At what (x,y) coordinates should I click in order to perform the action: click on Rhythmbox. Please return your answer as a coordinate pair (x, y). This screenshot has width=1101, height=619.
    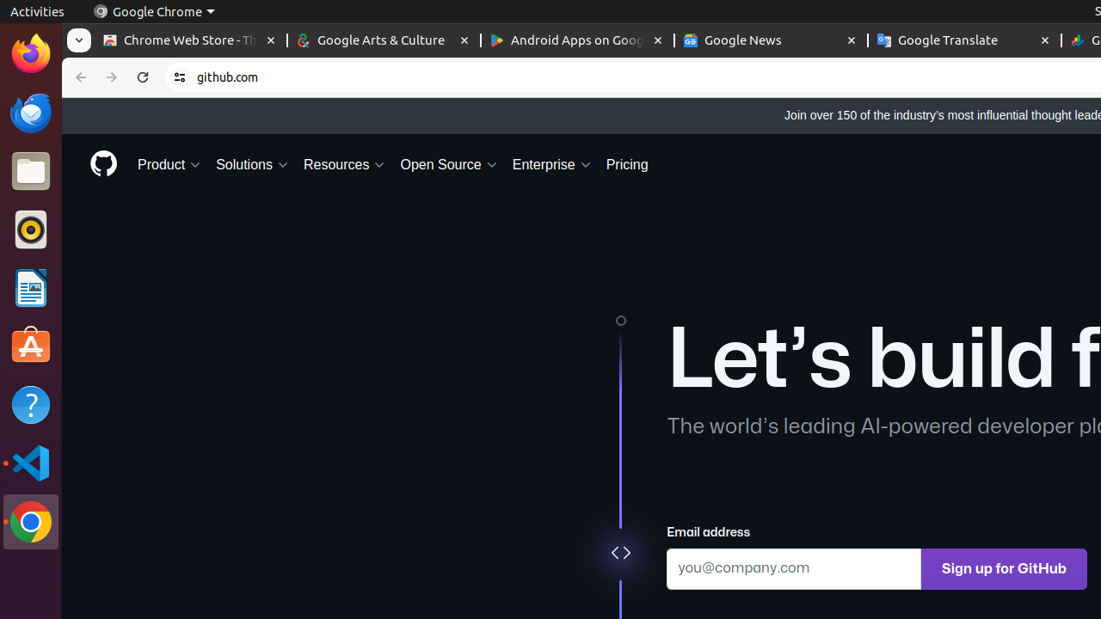
    Looking at the image, I should click on (31, 230).